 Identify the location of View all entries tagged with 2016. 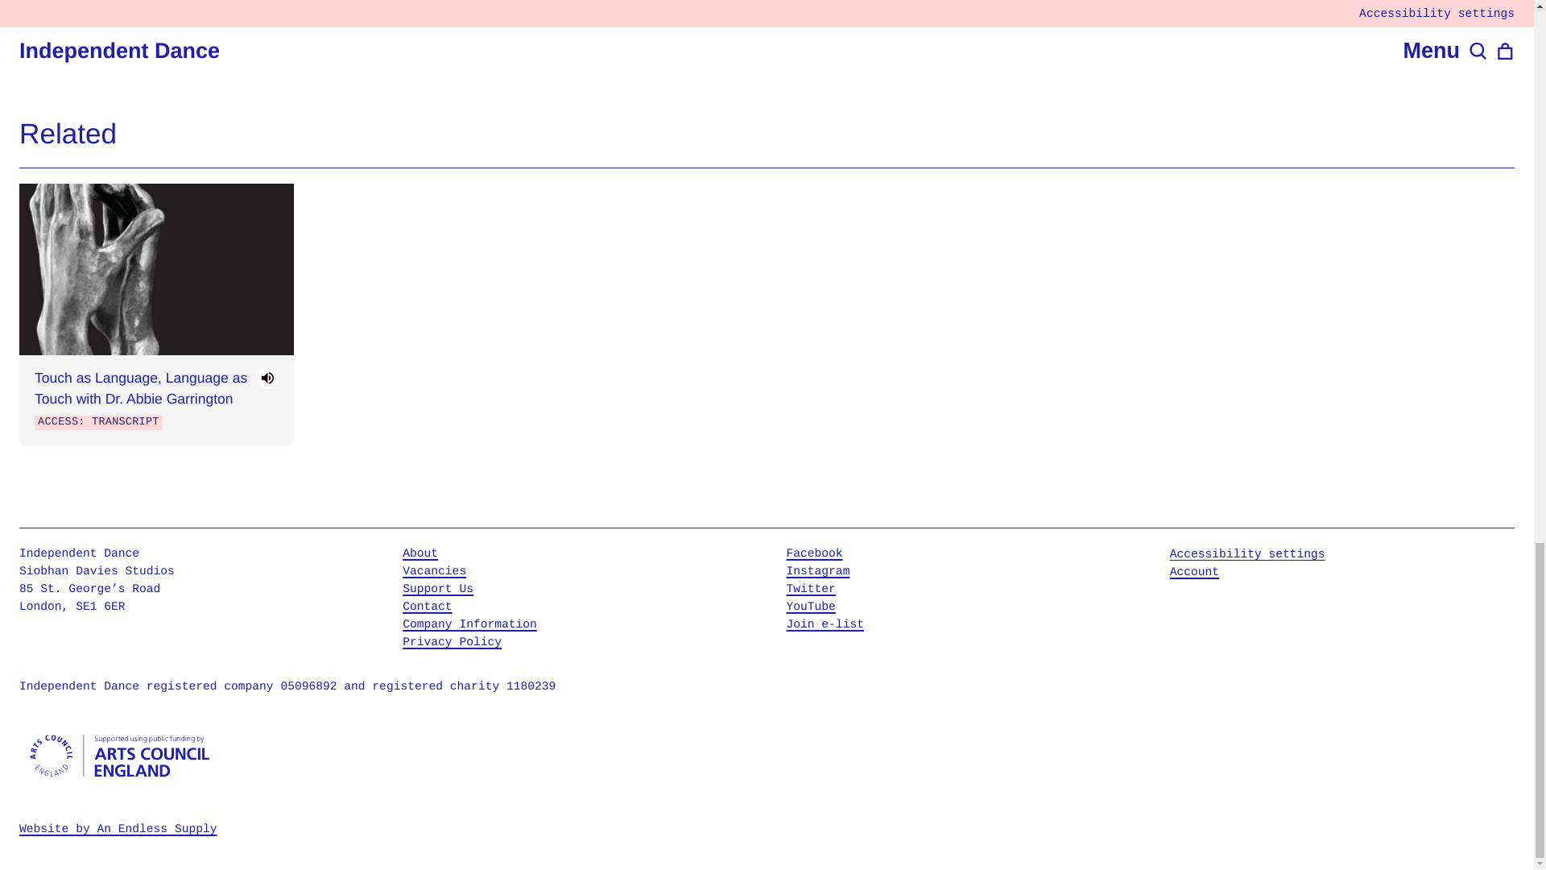
(548, 43).